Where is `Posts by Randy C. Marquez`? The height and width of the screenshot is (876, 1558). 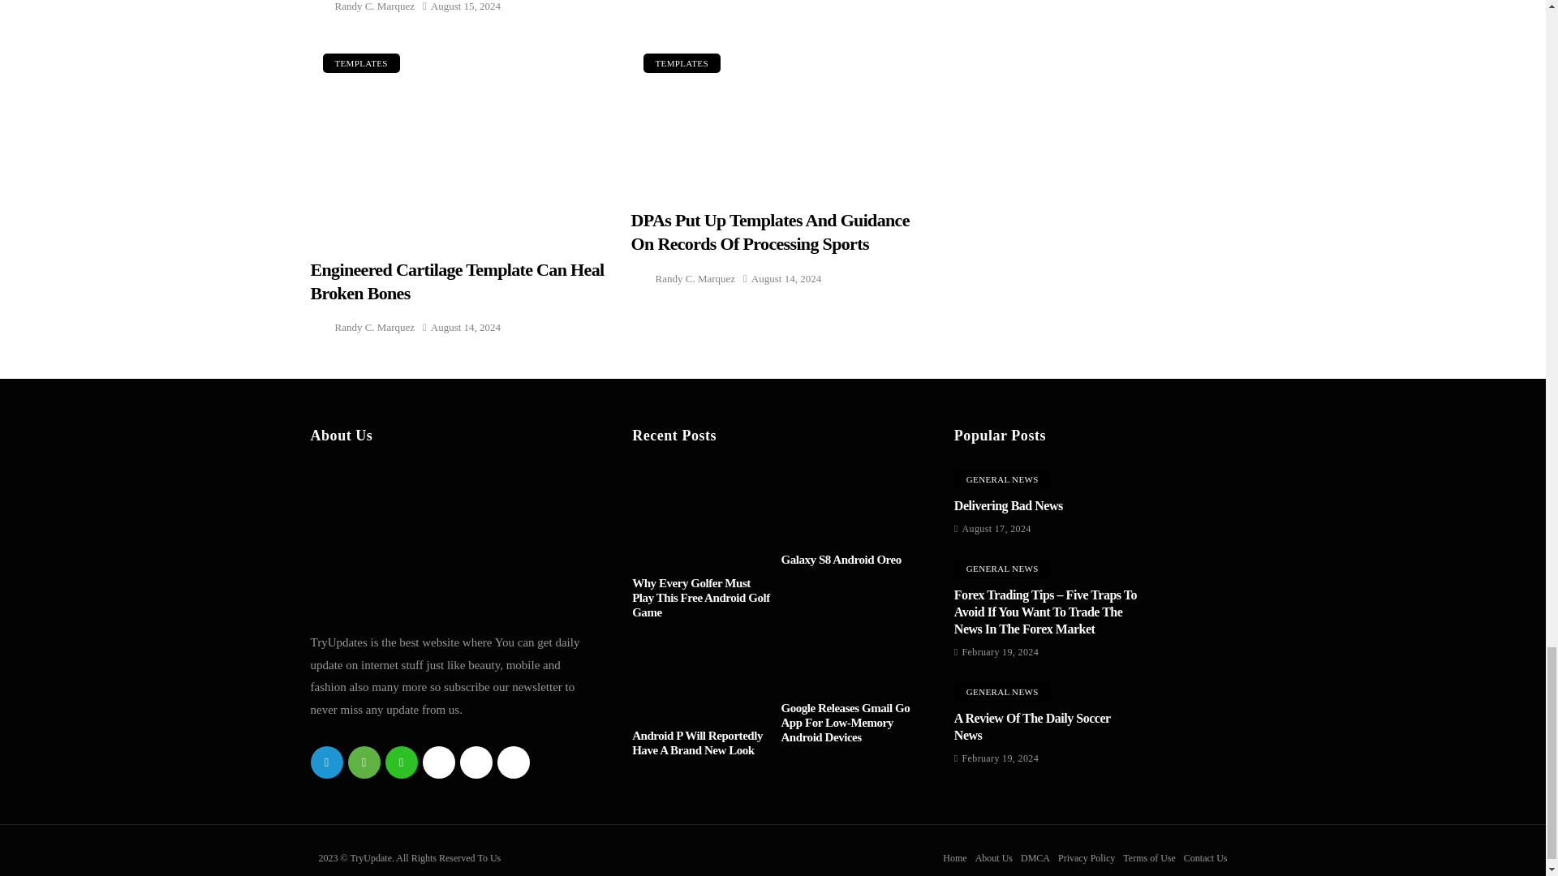
Posts by Randy C. Marquez is located at coordinates (374, 326).